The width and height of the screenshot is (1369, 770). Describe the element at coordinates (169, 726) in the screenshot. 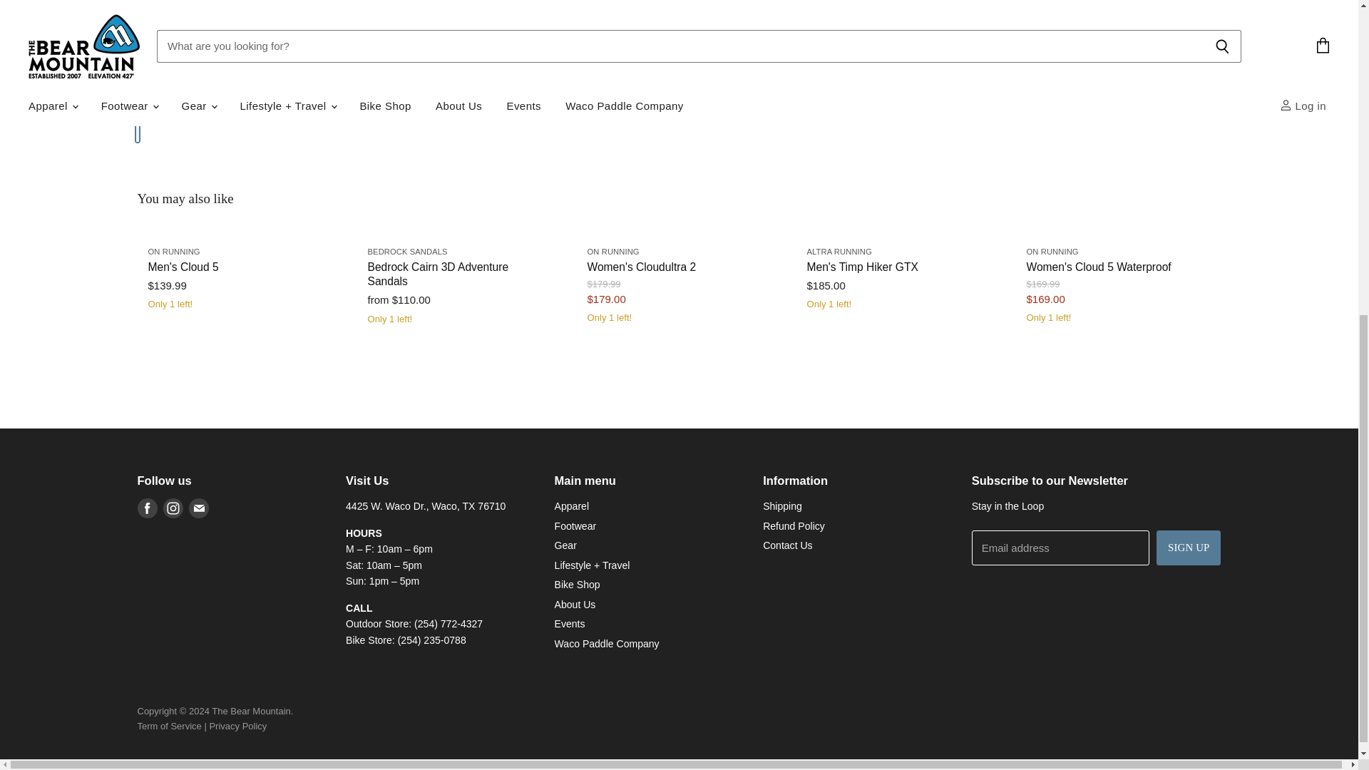

I see `Terms of Service` at that location.